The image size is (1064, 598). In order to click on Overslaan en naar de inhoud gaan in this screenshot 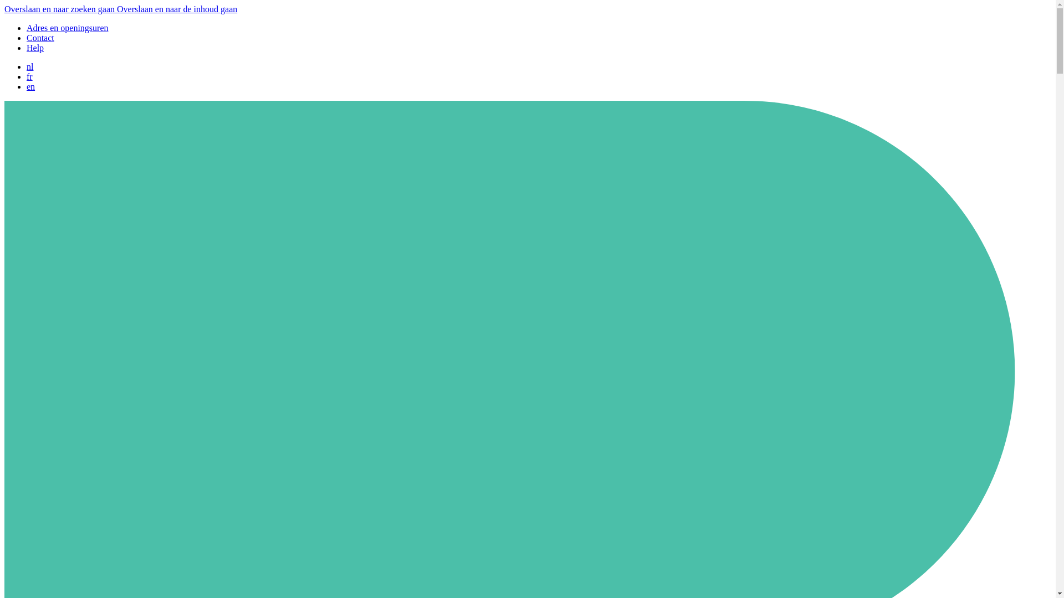, I will do `click(177, 9)`.